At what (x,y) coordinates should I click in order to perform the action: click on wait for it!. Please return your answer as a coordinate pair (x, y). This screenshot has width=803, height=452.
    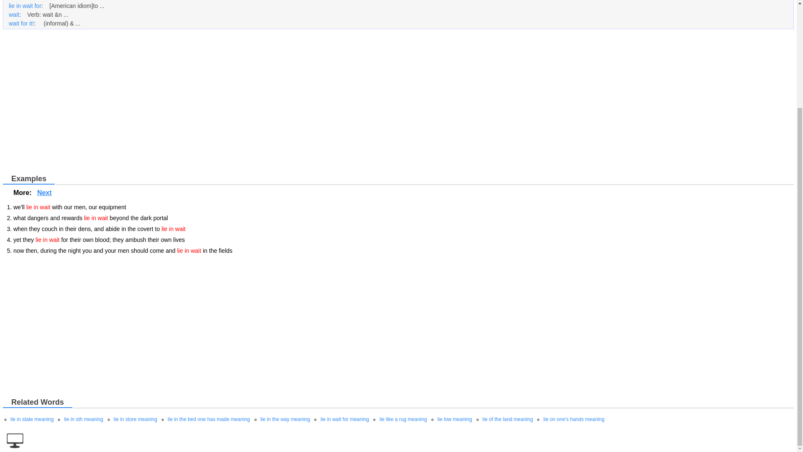
    Looking at the image, I should click on (21, 23).